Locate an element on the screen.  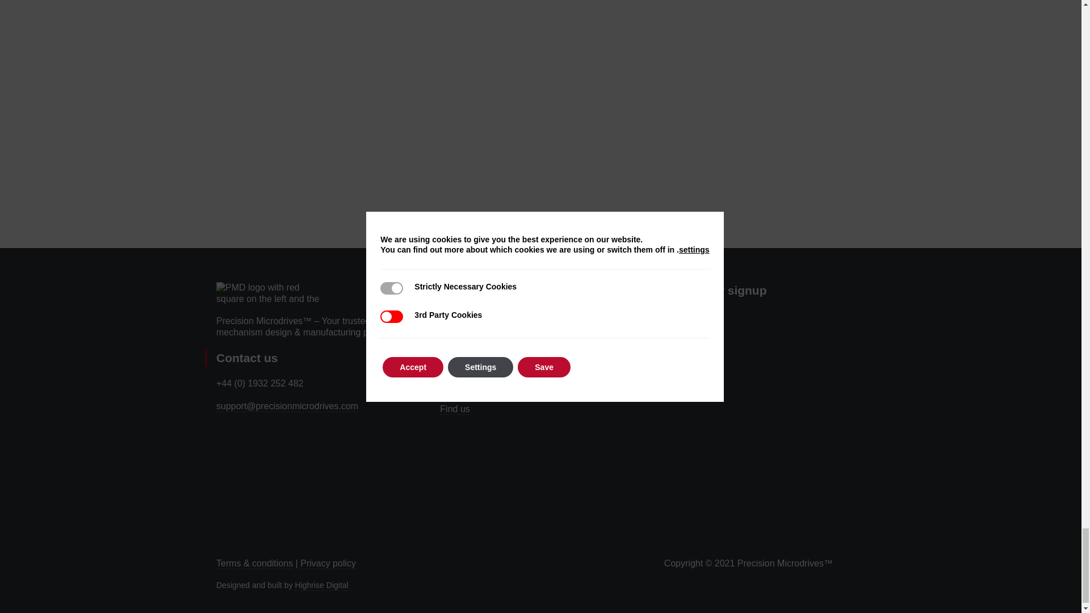
Form 1 is located at coordinates (764, 422).